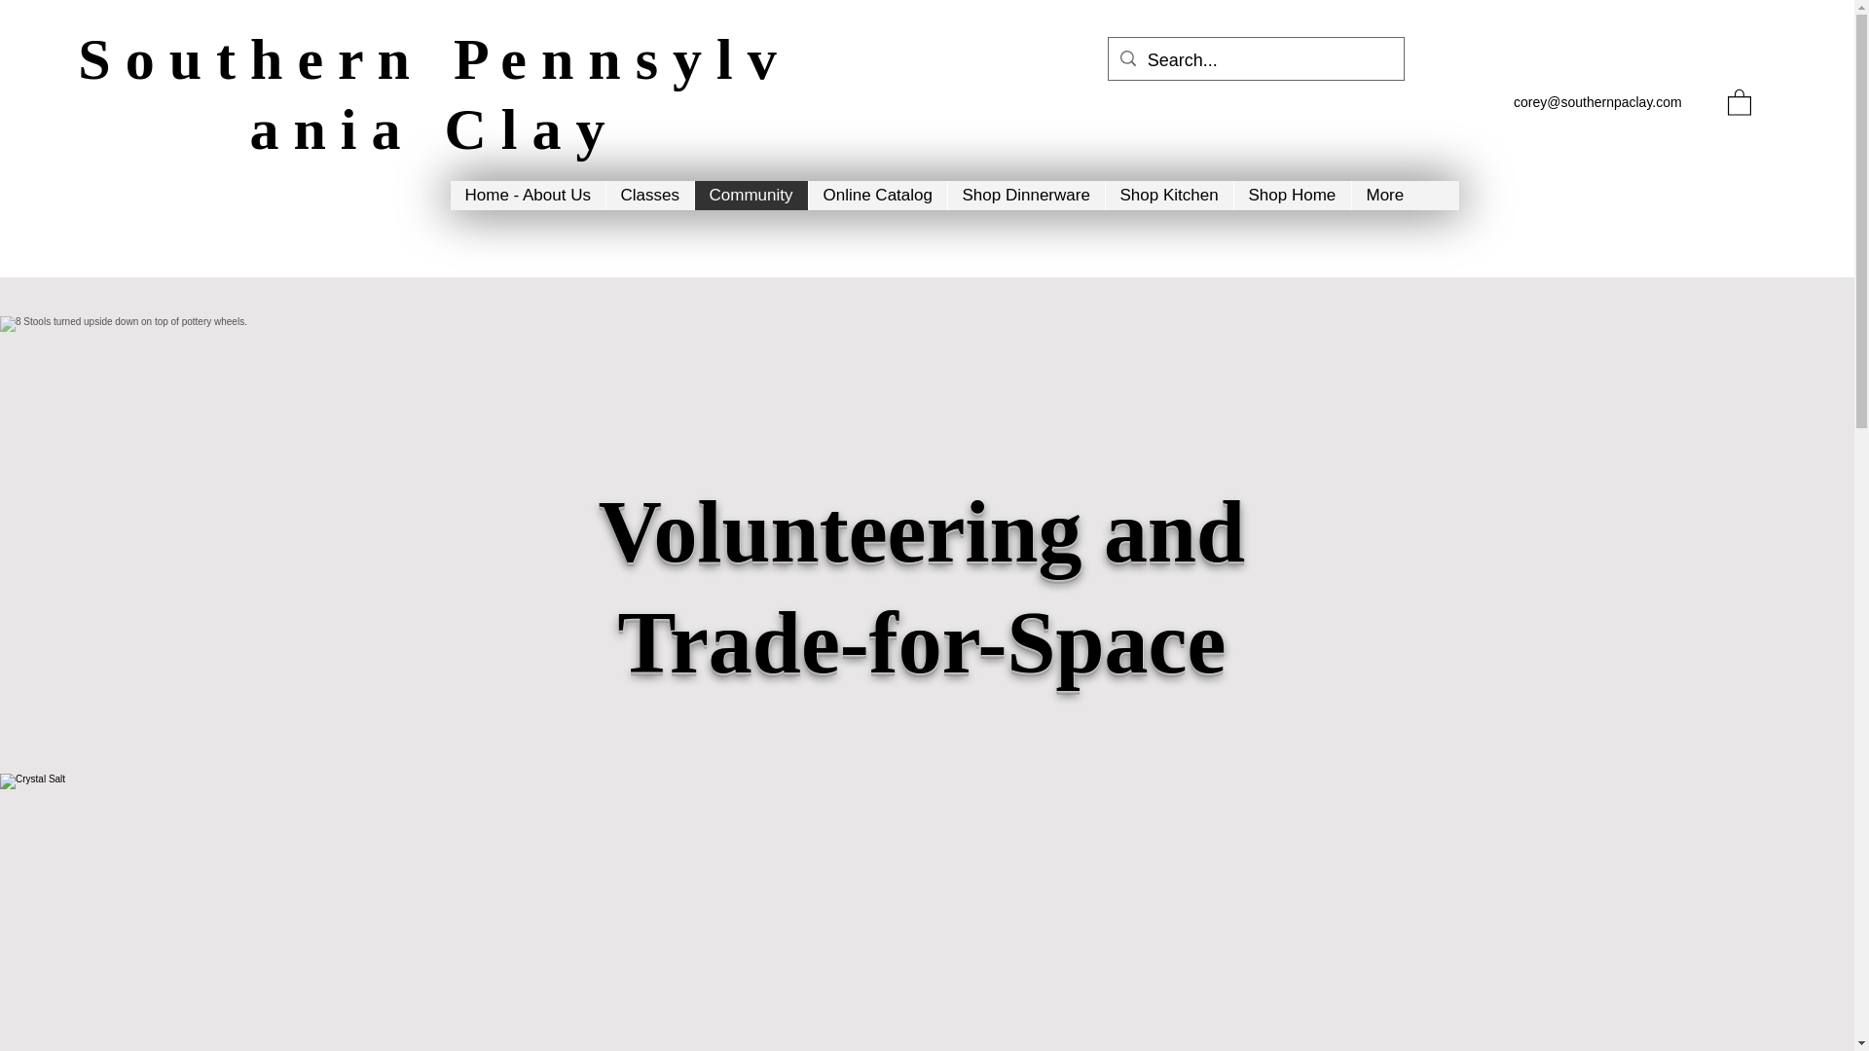 The width and height of the screenshot is (1869, 1051). Describe the element at coordinates (527, 195) in the screenshot. I see `Home - About Us` at that location.